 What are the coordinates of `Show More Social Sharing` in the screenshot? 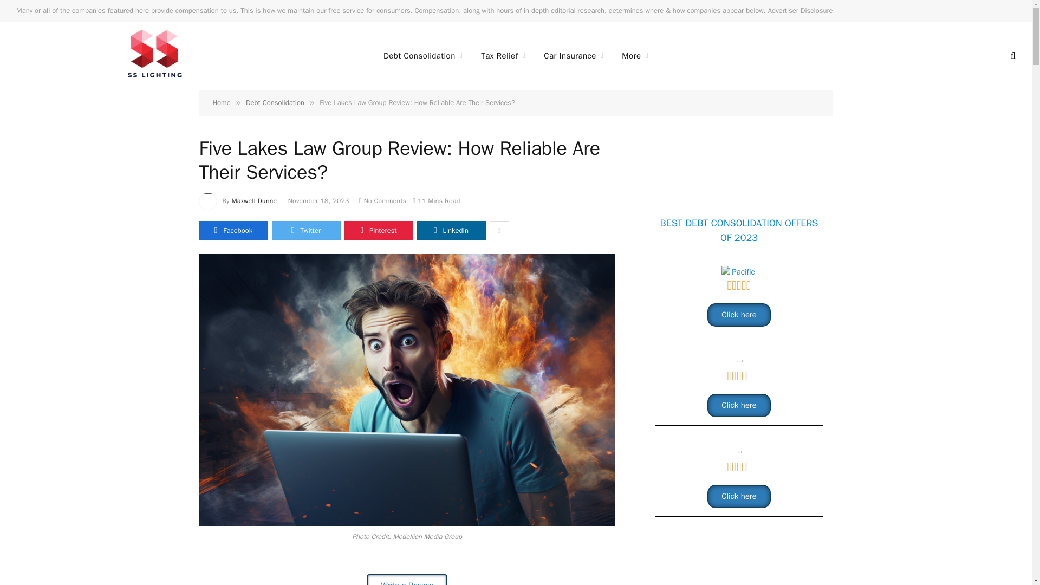 It's located at (499, 231).